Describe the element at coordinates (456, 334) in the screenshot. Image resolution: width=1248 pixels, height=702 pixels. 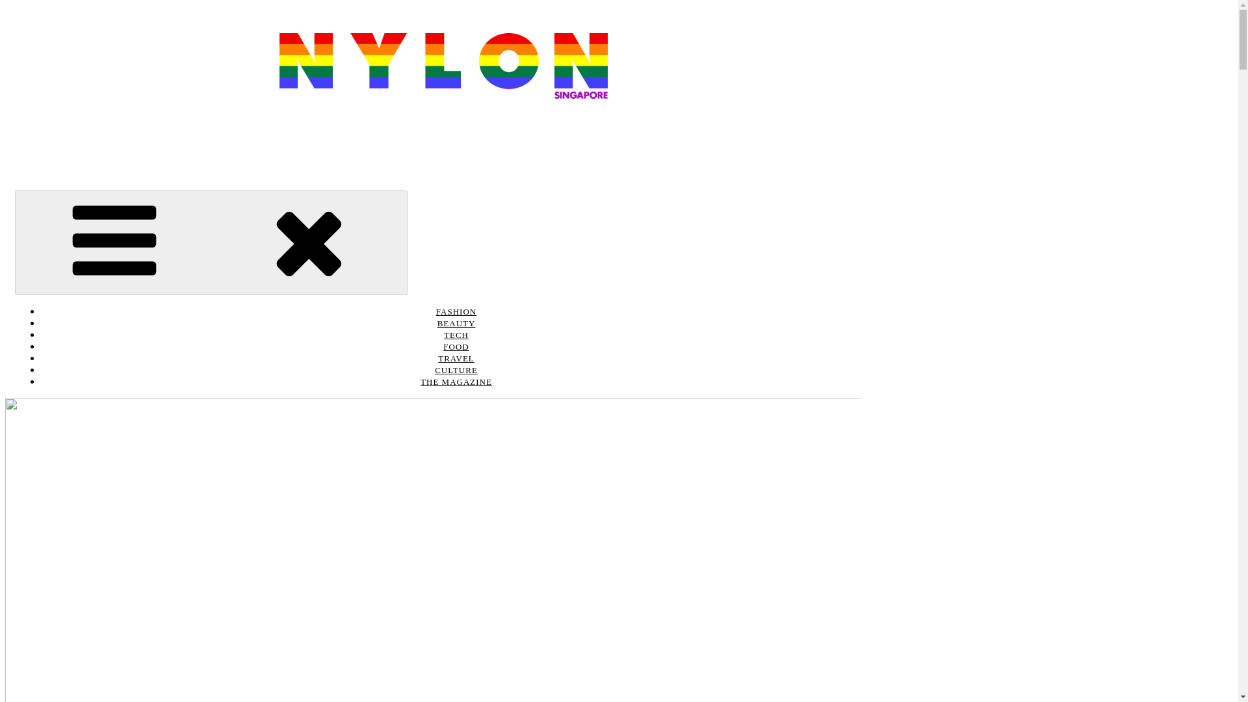
I see `TECH` at that location.